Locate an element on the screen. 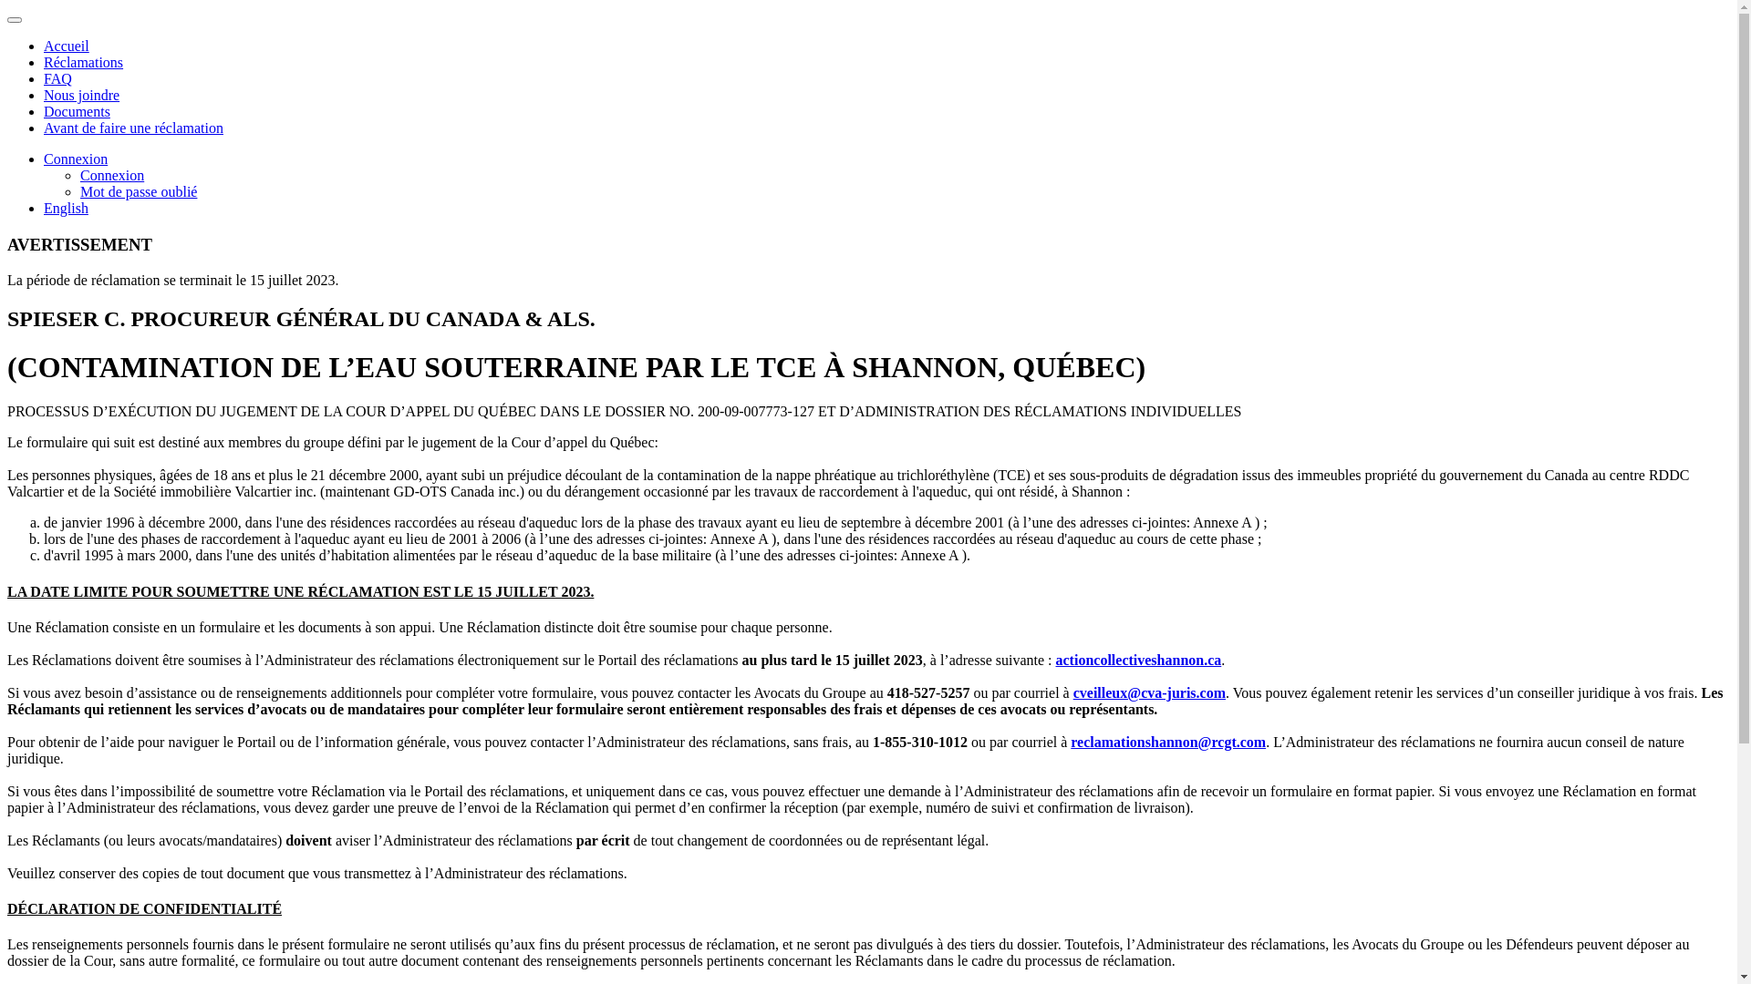  Documents is located at coordinates (77, 111).